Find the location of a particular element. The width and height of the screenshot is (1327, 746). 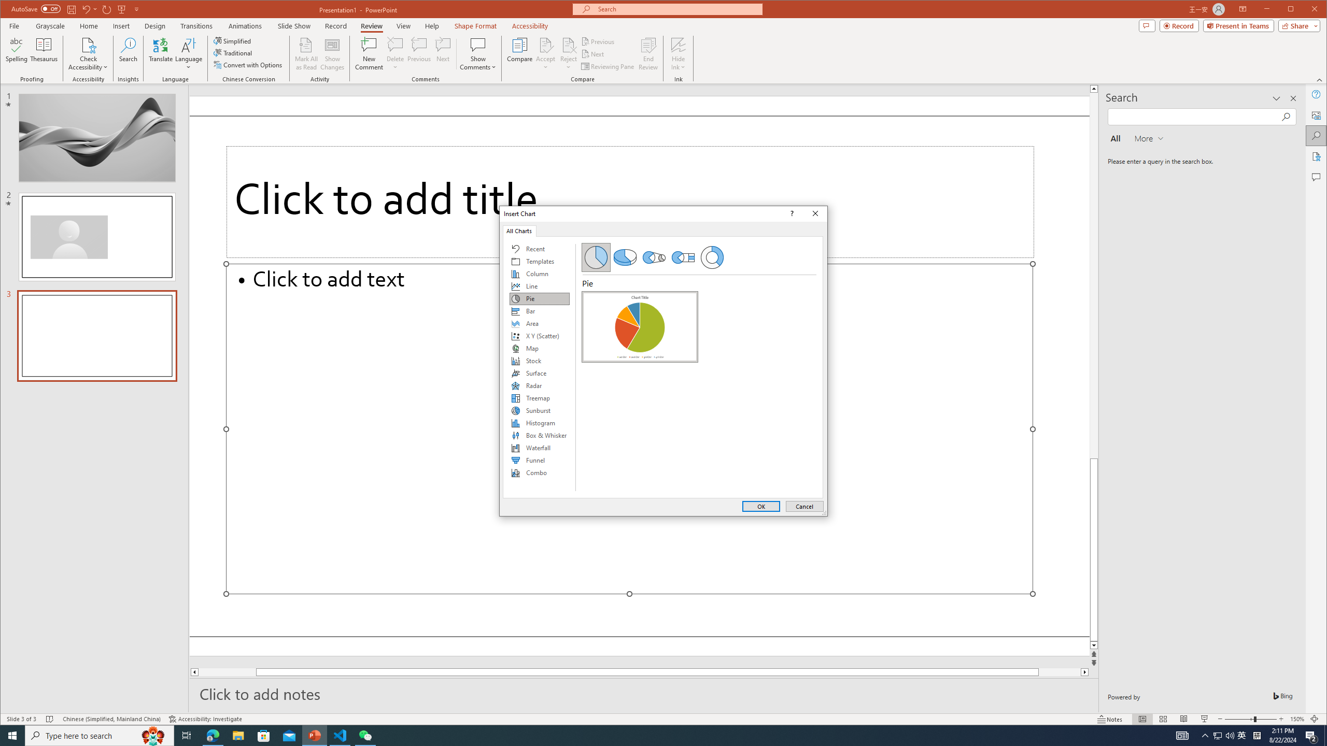

Compare is located at coordinates (519, 54).